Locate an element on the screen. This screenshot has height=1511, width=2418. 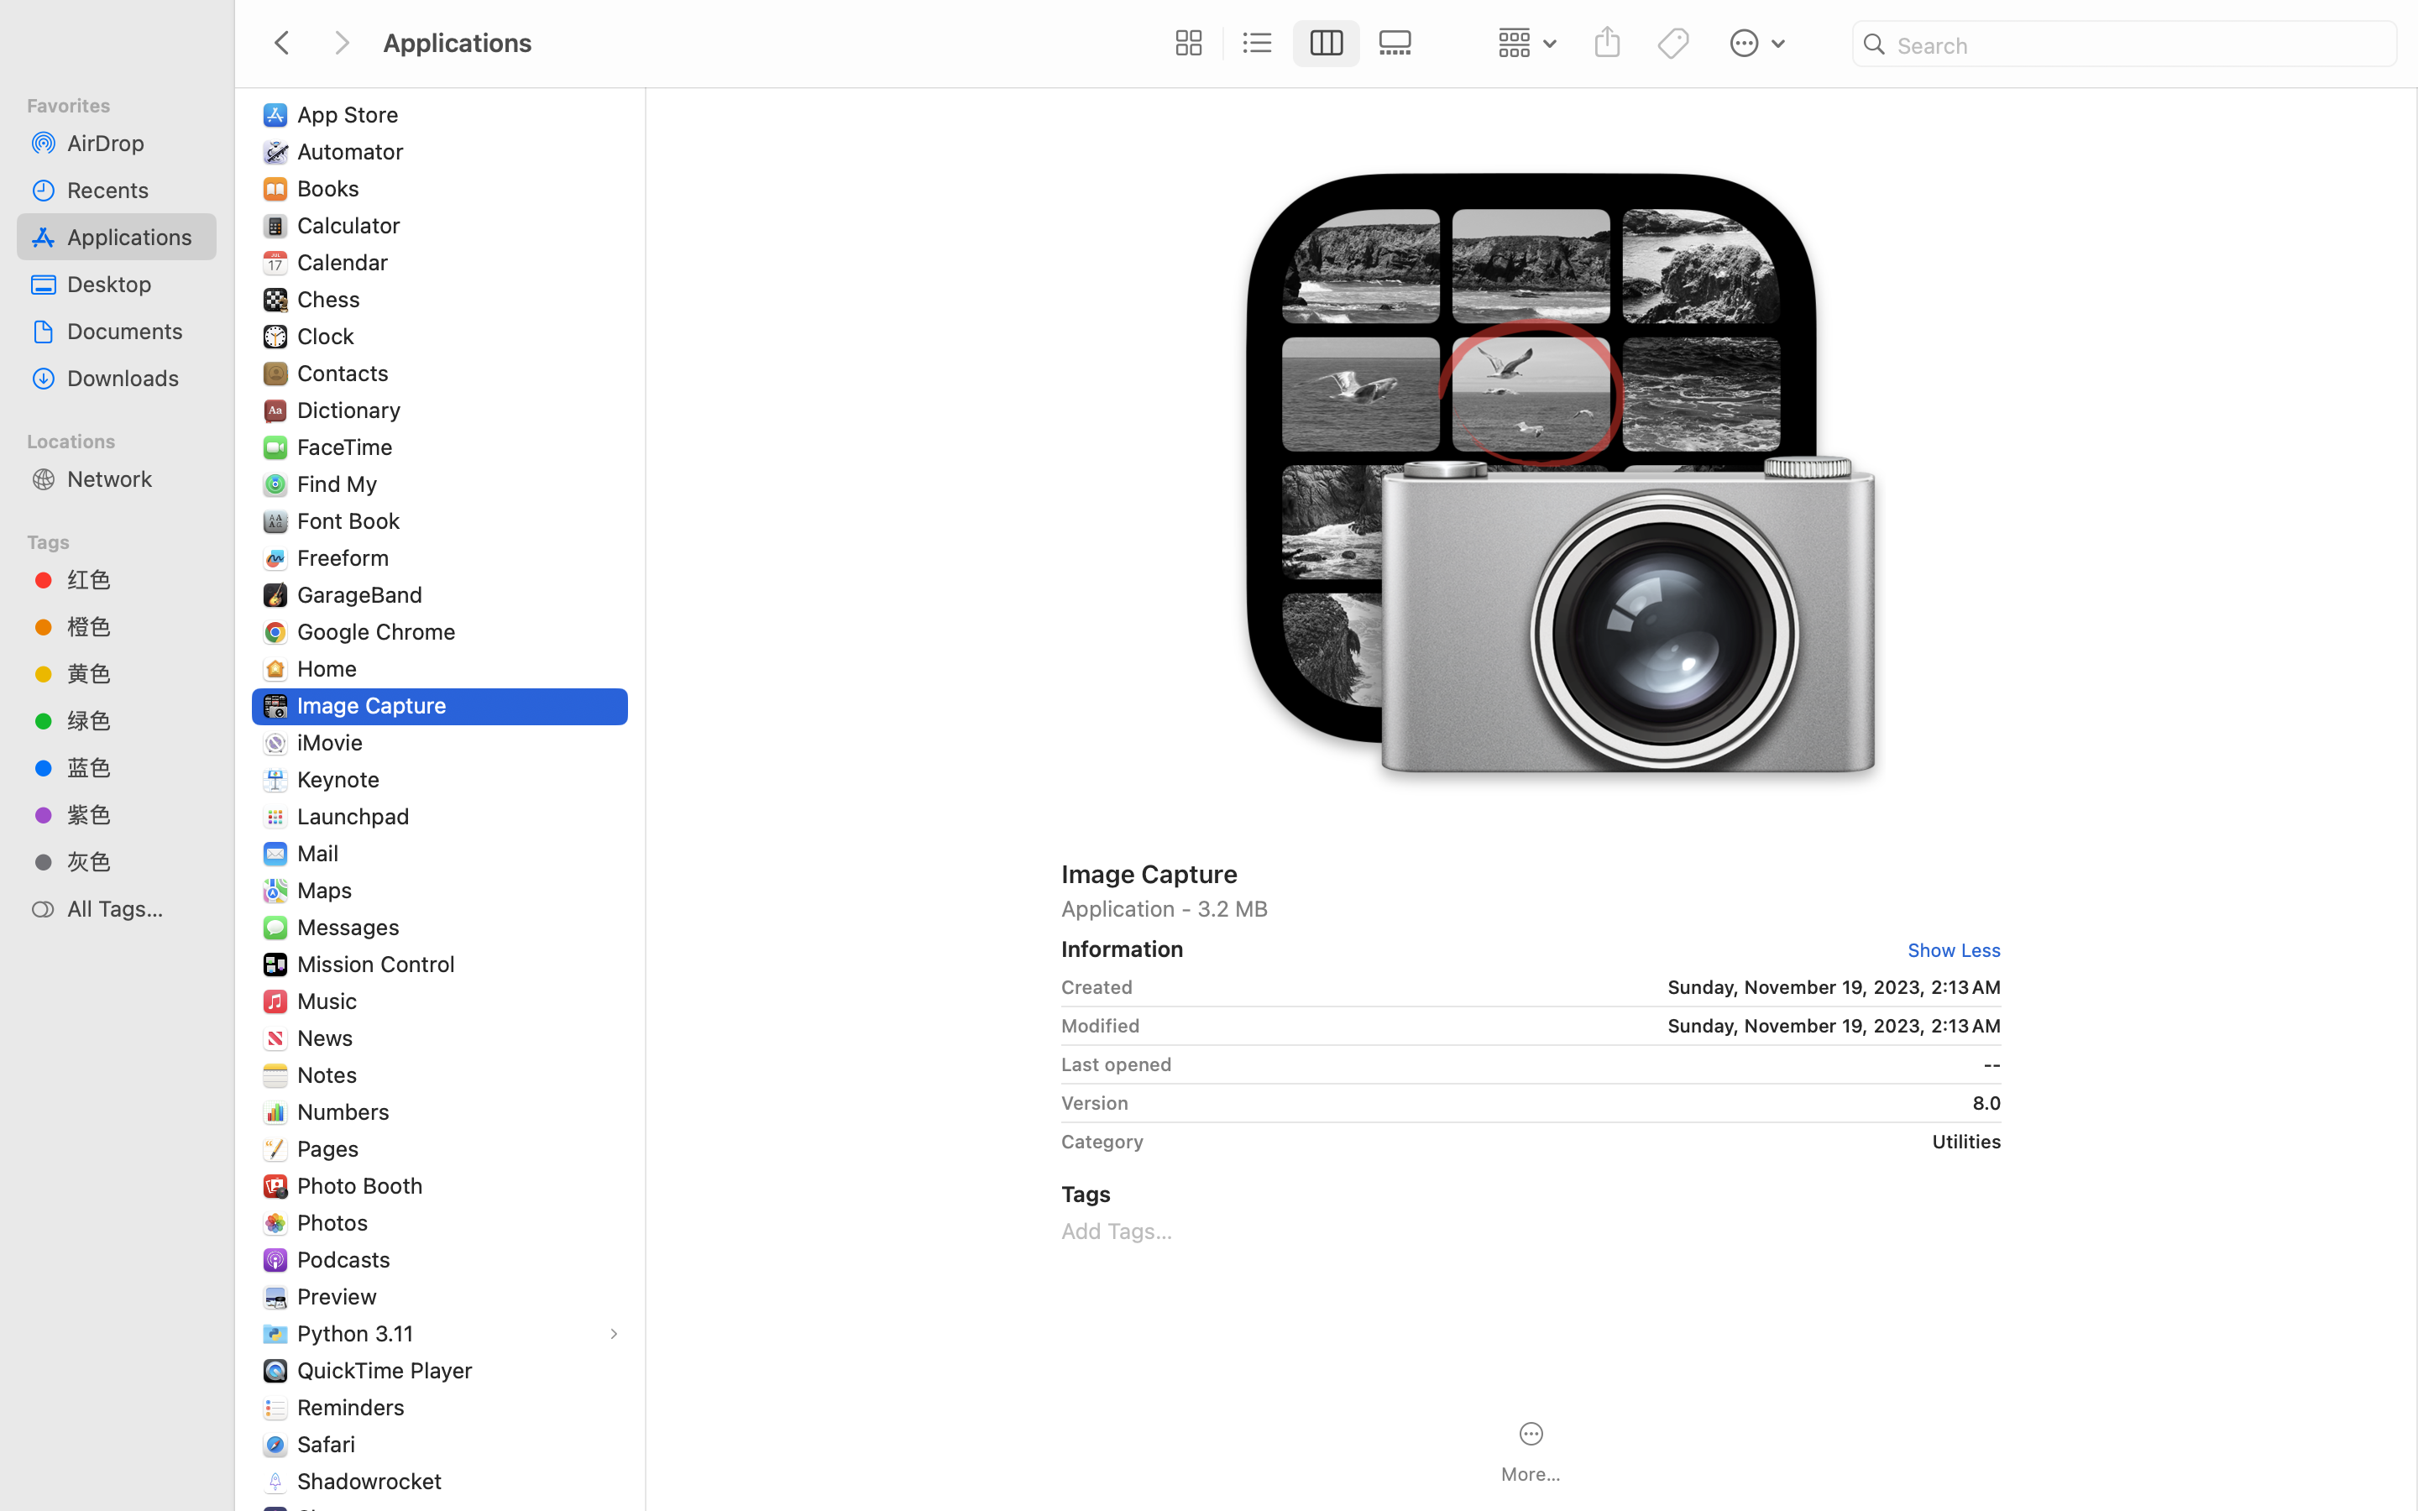
Tags is located at coordinates (127, 540).